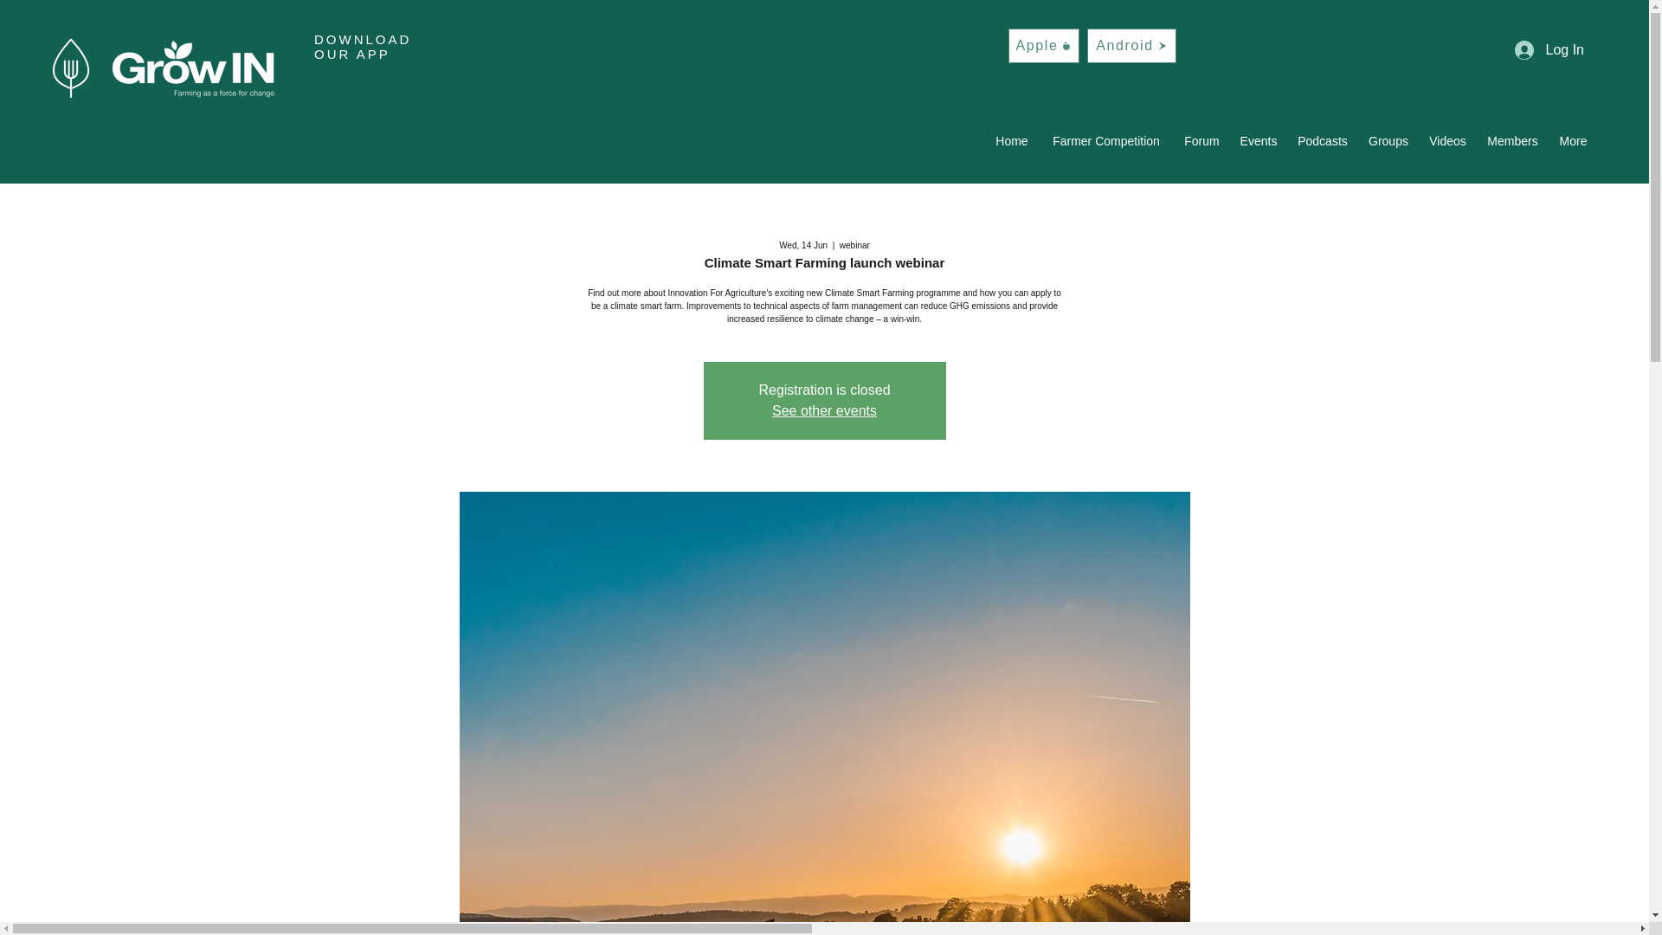 The width and height of the screenshot is (1662, 935). I want to click on Android, so click(1131, 46).